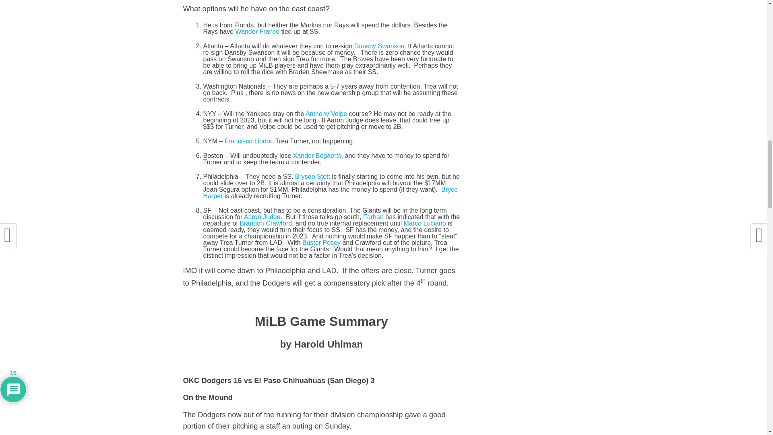  What do you see at coordinates (379, 46) in the screenshot?
I see `Dansby Swanson` at bounding box center [379, 46].